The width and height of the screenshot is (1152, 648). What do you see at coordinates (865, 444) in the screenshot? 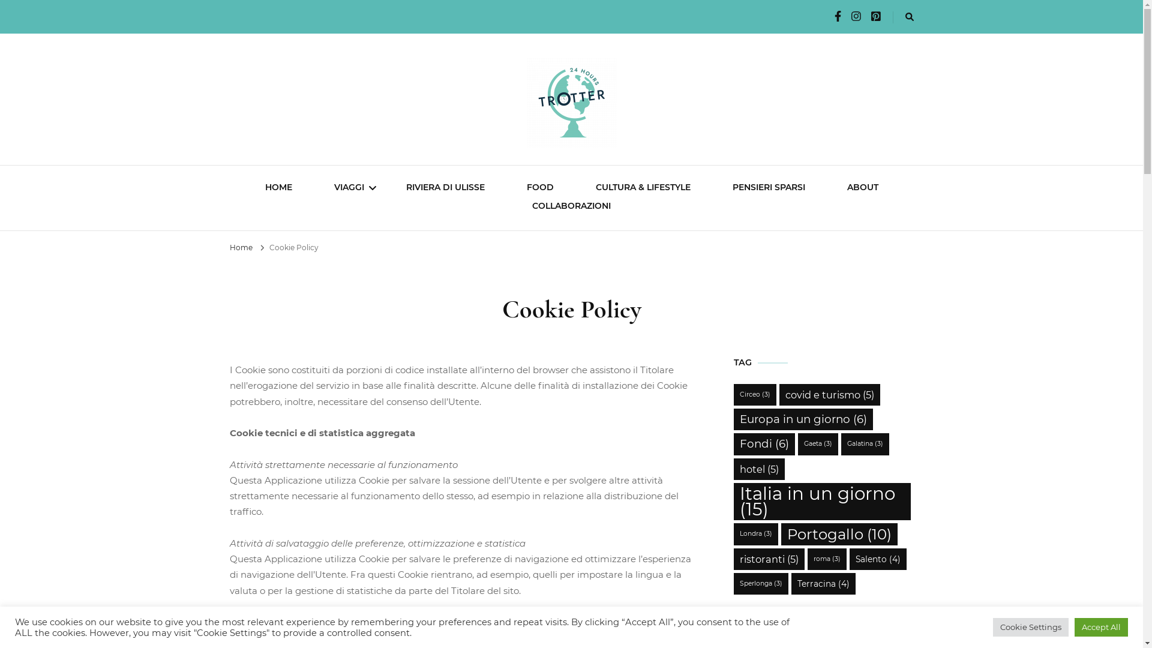
I see `Galatina (3)` at bounding box center [865, 444].